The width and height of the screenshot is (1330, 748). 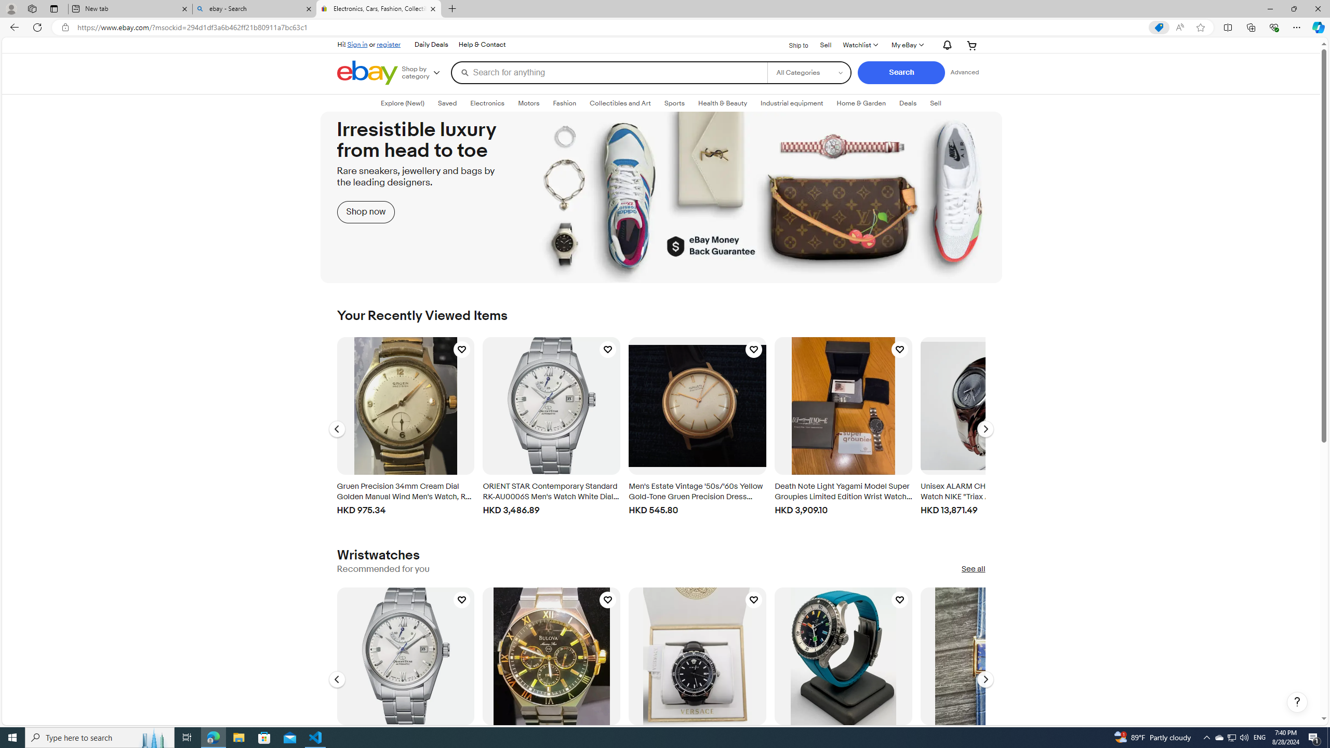 What do you see at coordinates (425, 73) in the screenshot?
I see `Shop by category` at bounding box center [425, 73].